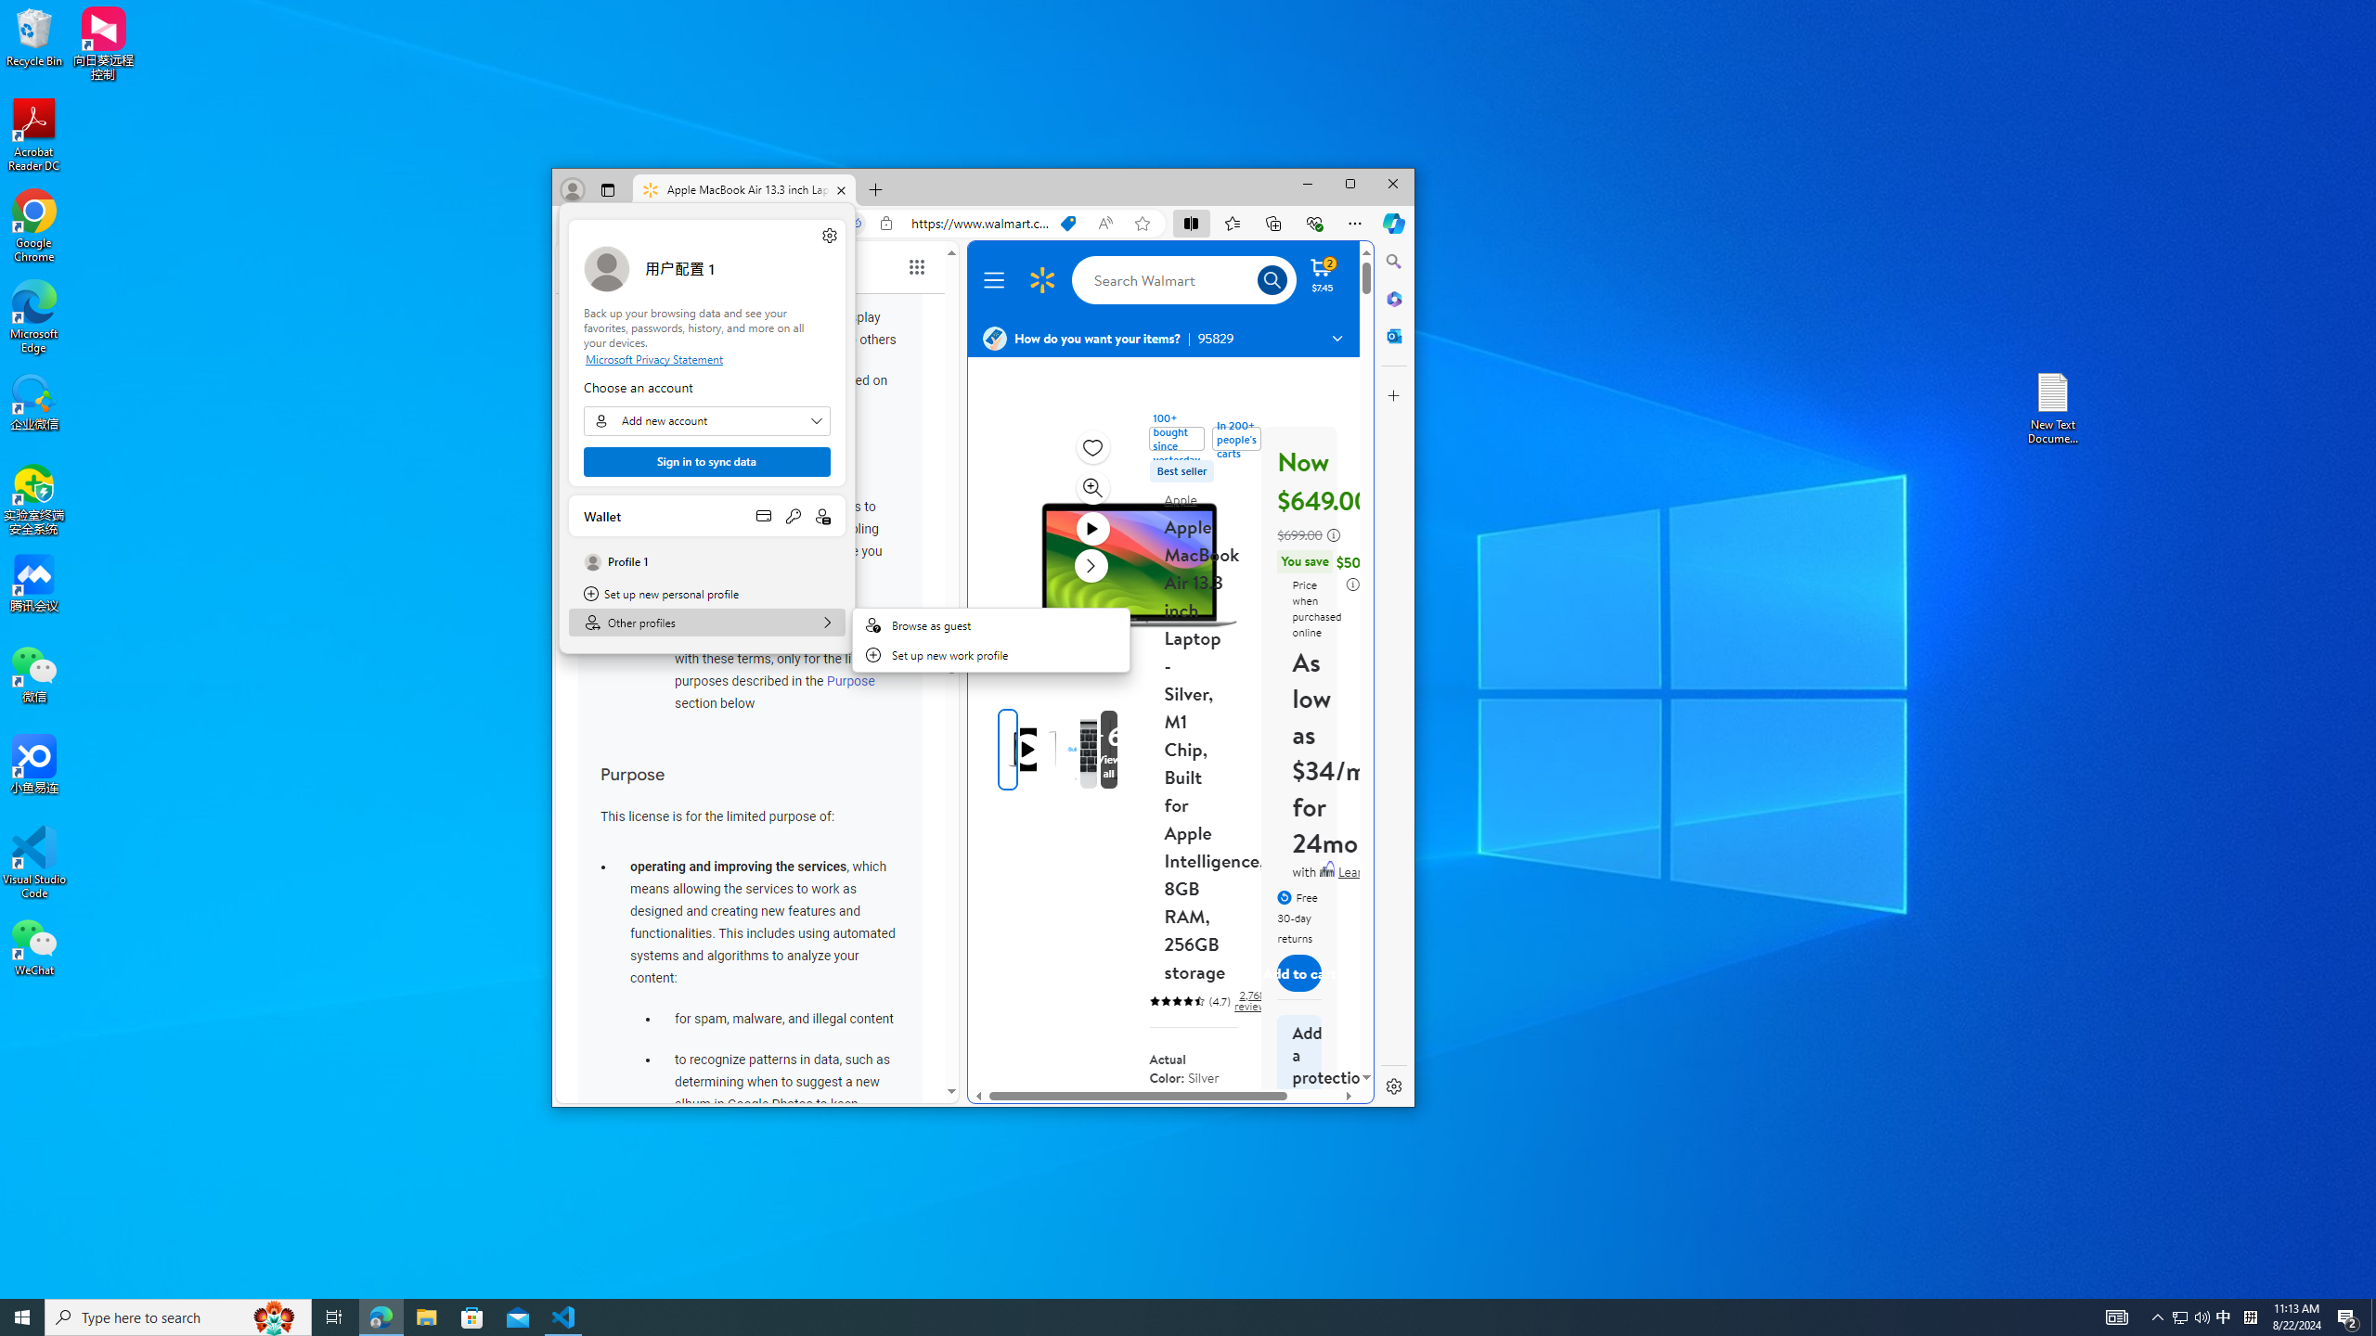  What do you see at coordinates (706, 516) in the screenshot?
I see `Wallet` at bounding box center [706, 516].